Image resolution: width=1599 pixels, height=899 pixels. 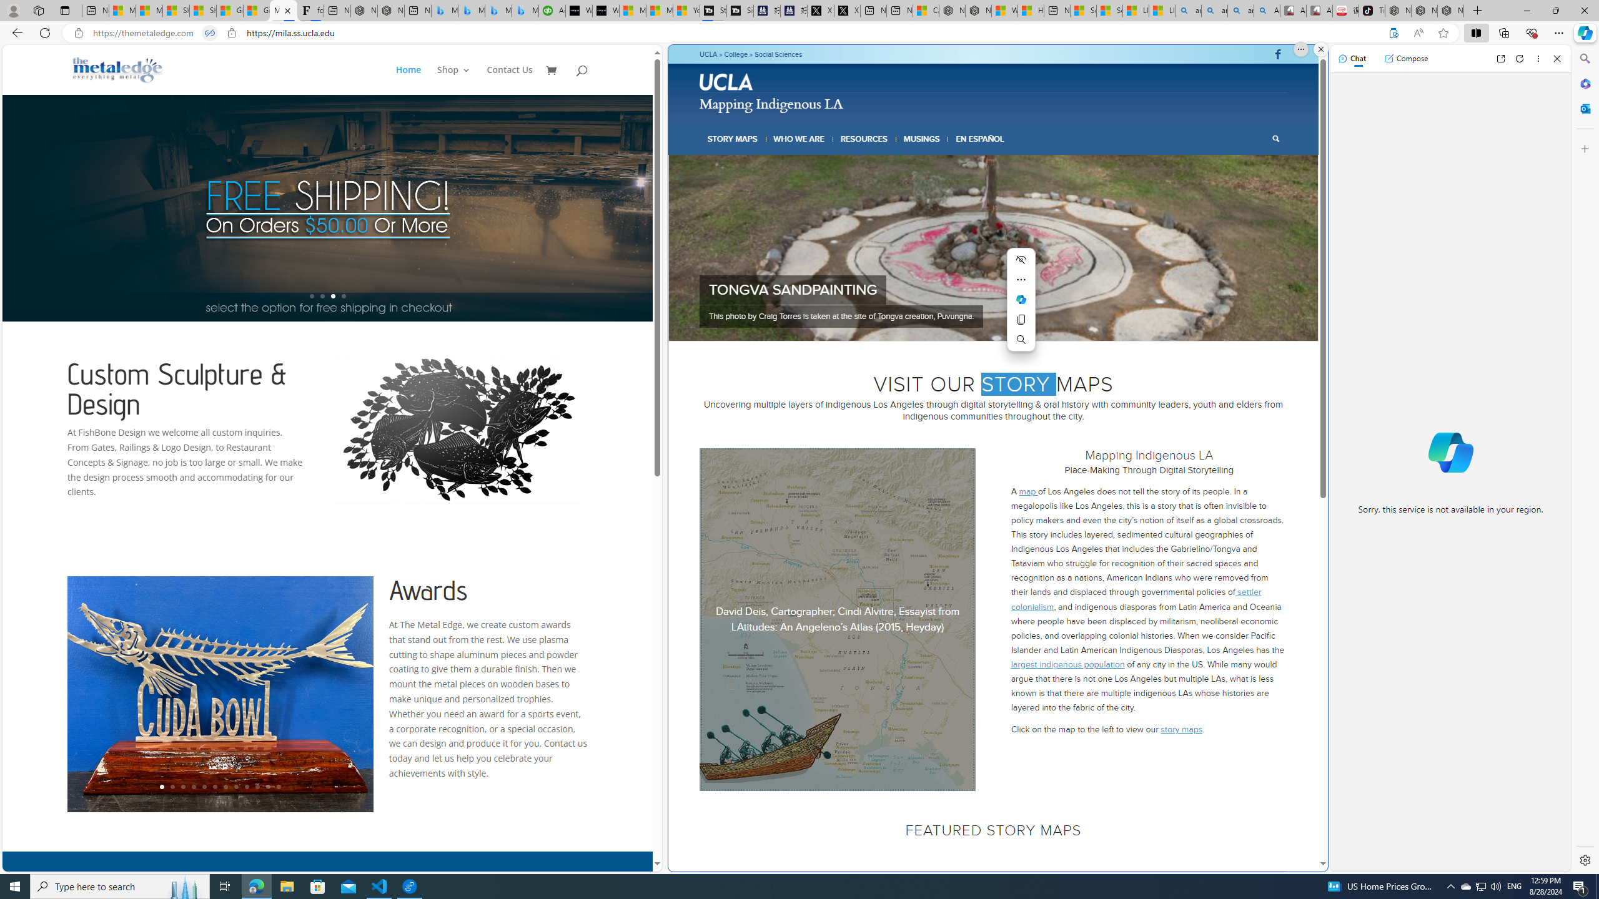 I want to click on Nordace - Siena Pro 15 Essential Set, so click(x=1450, y=11).